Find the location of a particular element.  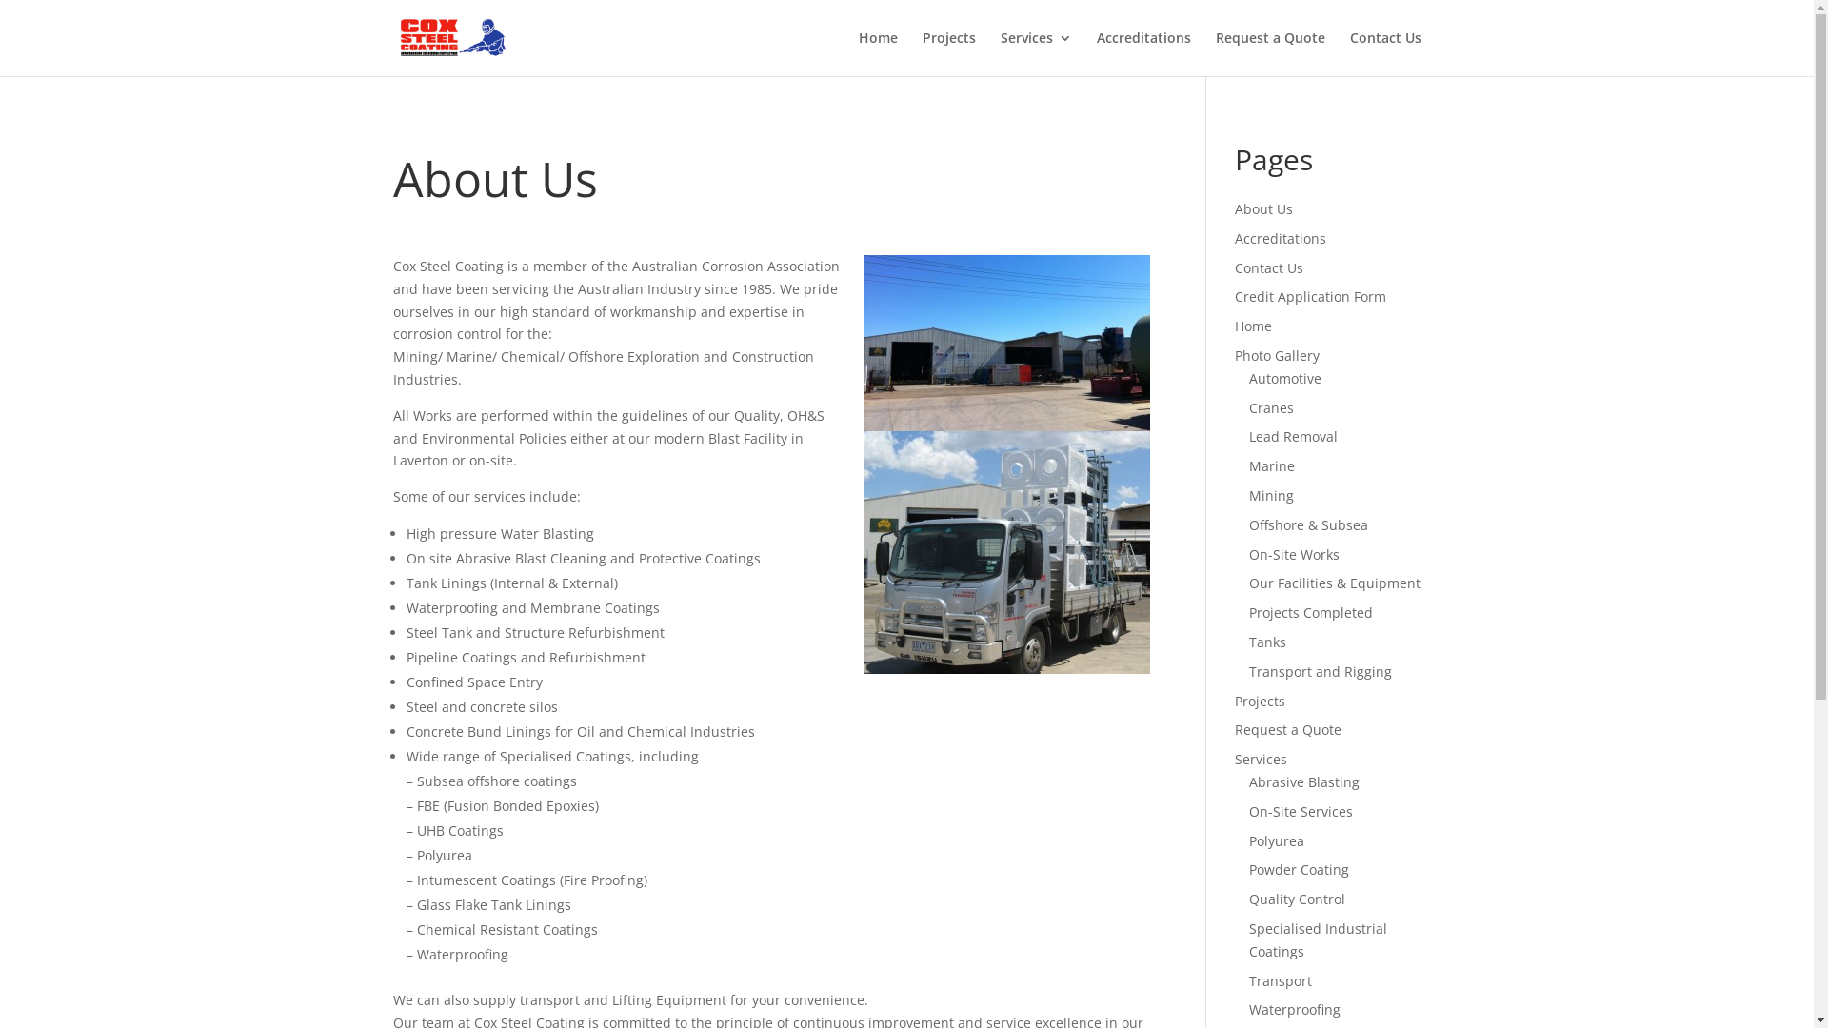

Accreditations is located at coordinates (1281, 238).